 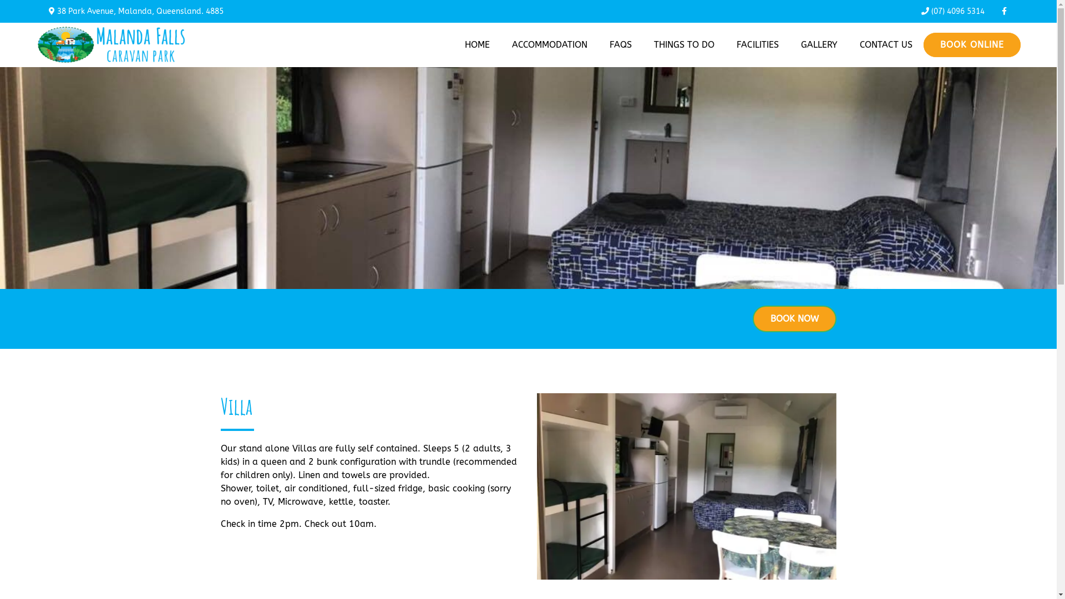 I want to click on BOOK ONLINE, so click(x=972, y=45).